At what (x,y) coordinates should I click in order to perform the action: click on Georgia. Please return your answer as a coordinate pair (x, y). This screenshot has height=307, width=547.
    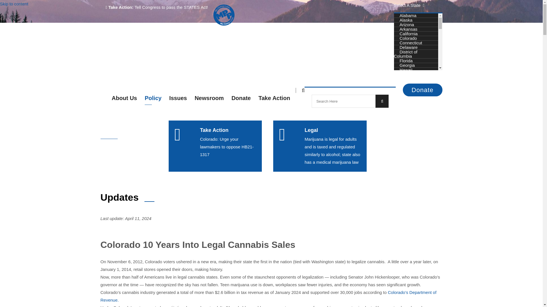
    Looking at the image, I should click on (407, 65).